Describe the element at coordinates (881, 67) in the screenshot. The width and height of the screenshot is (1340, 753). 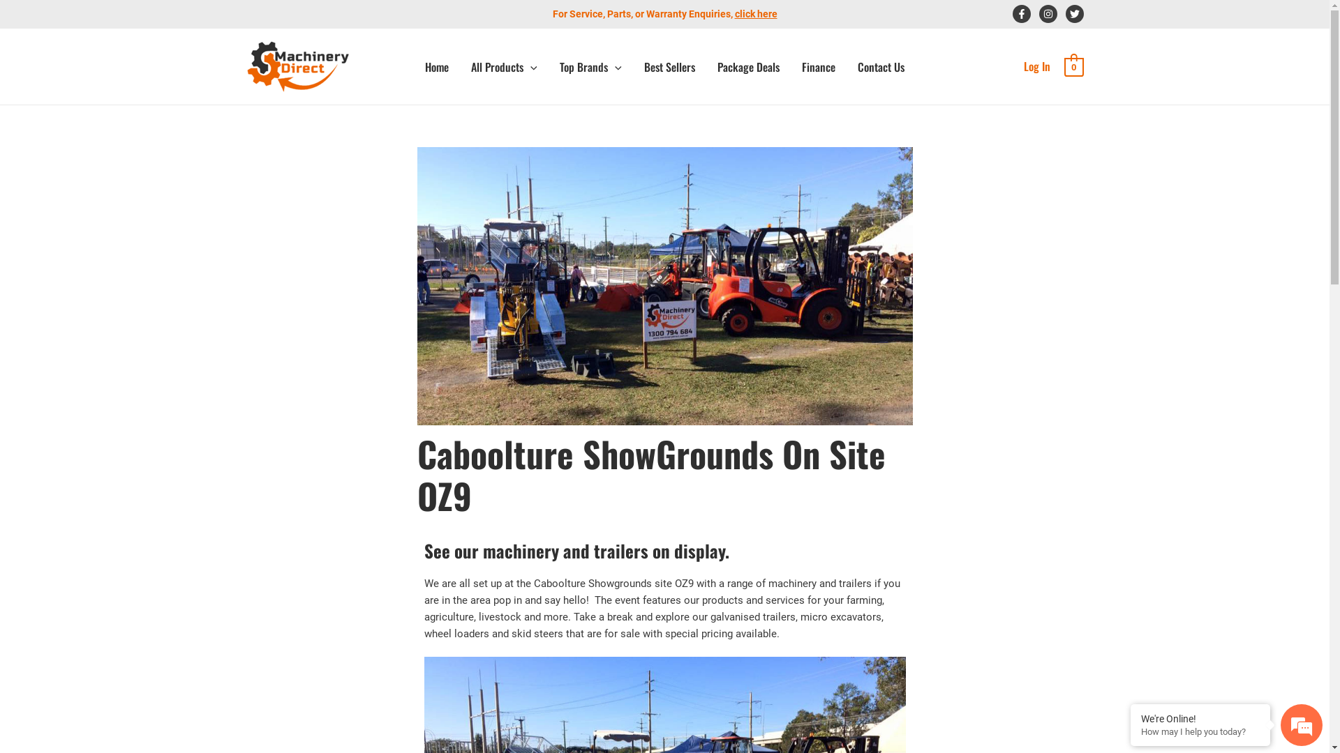
I see `Contact Us` at that location.